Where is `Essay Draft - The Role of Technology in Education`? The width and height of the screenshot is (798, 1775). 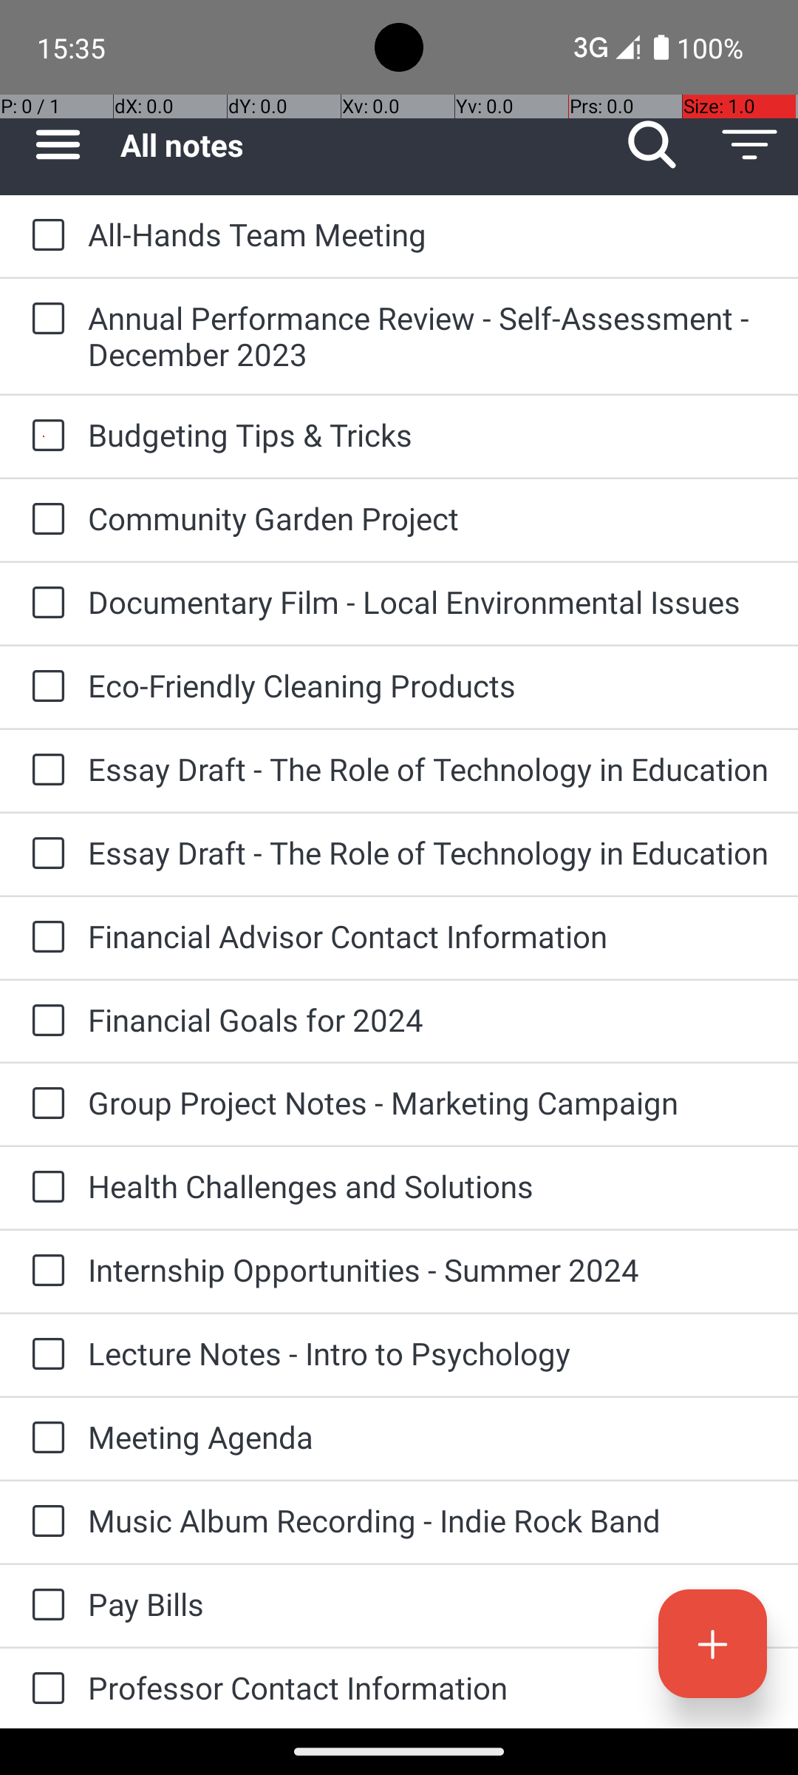 Essay Draft - The Role of Technology in Education is located at coordinates (429, 769).